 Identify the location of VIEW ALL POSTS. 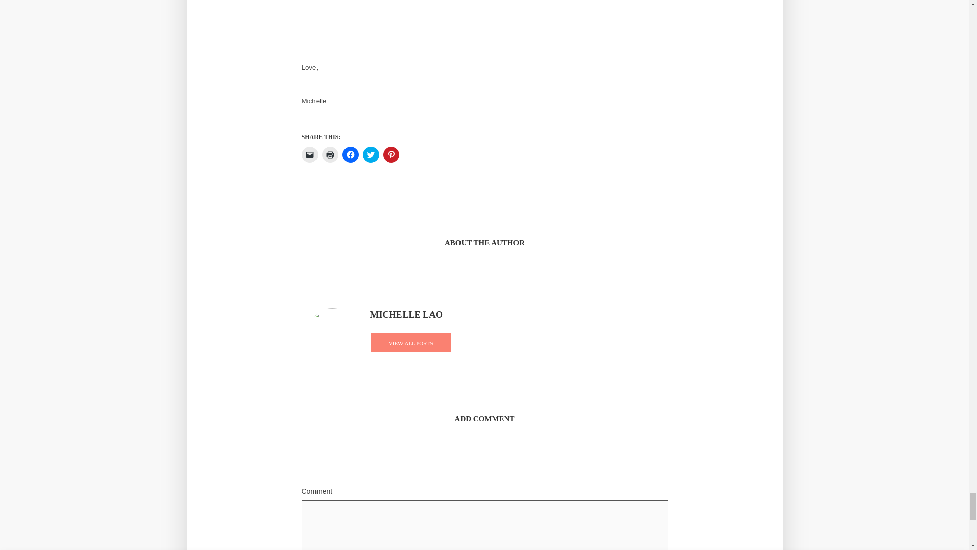
(411, 342).